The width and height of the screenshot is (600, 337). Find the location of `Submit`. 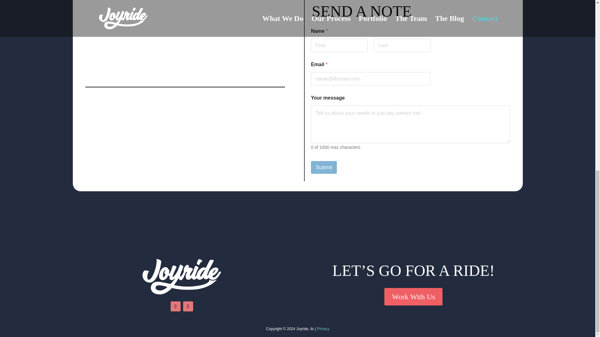

Submit is located at coordinates (324, 167).